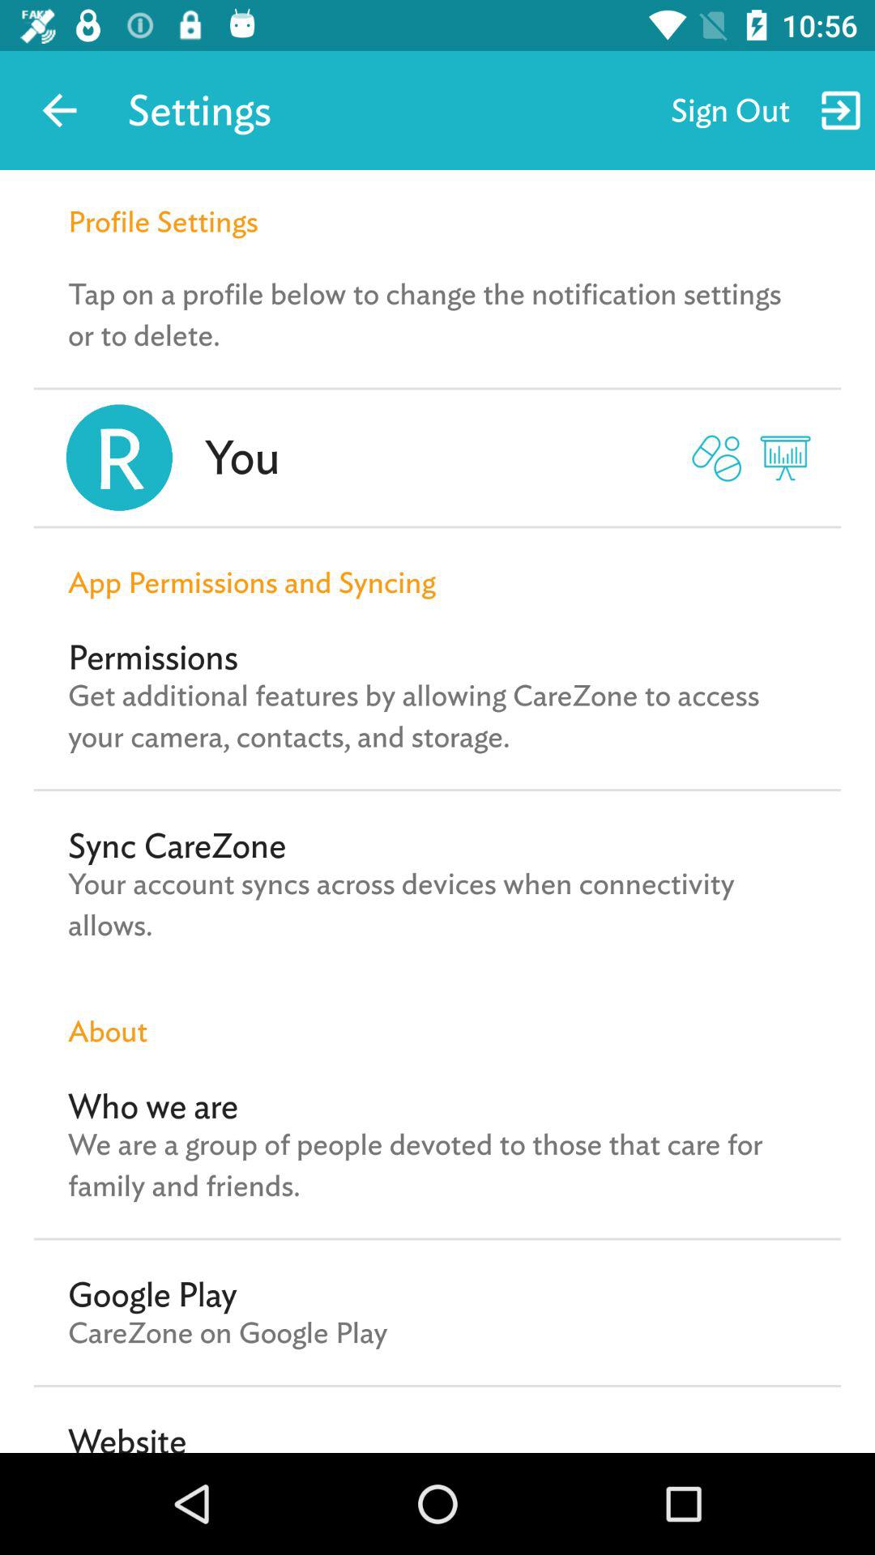  Describe the element at coordinates (437, 716) in the screenshot. I see `jump to the get additional features icon` at that location.